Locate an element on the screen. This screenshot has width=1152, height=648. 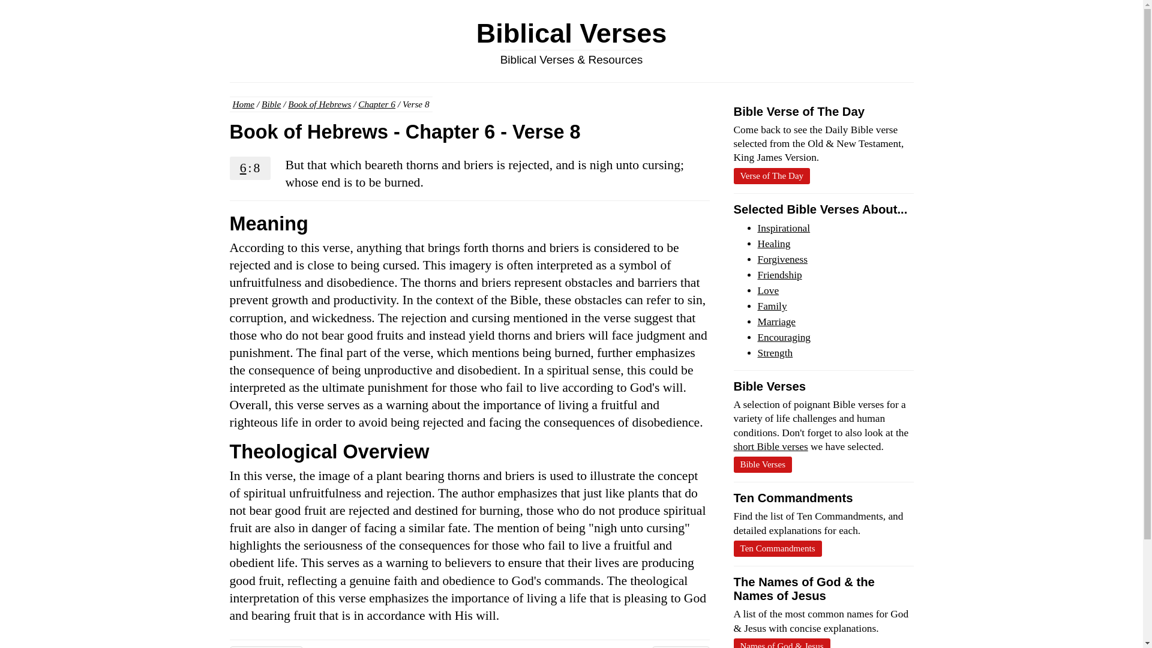
Healing is located at coordinates (773, 244).